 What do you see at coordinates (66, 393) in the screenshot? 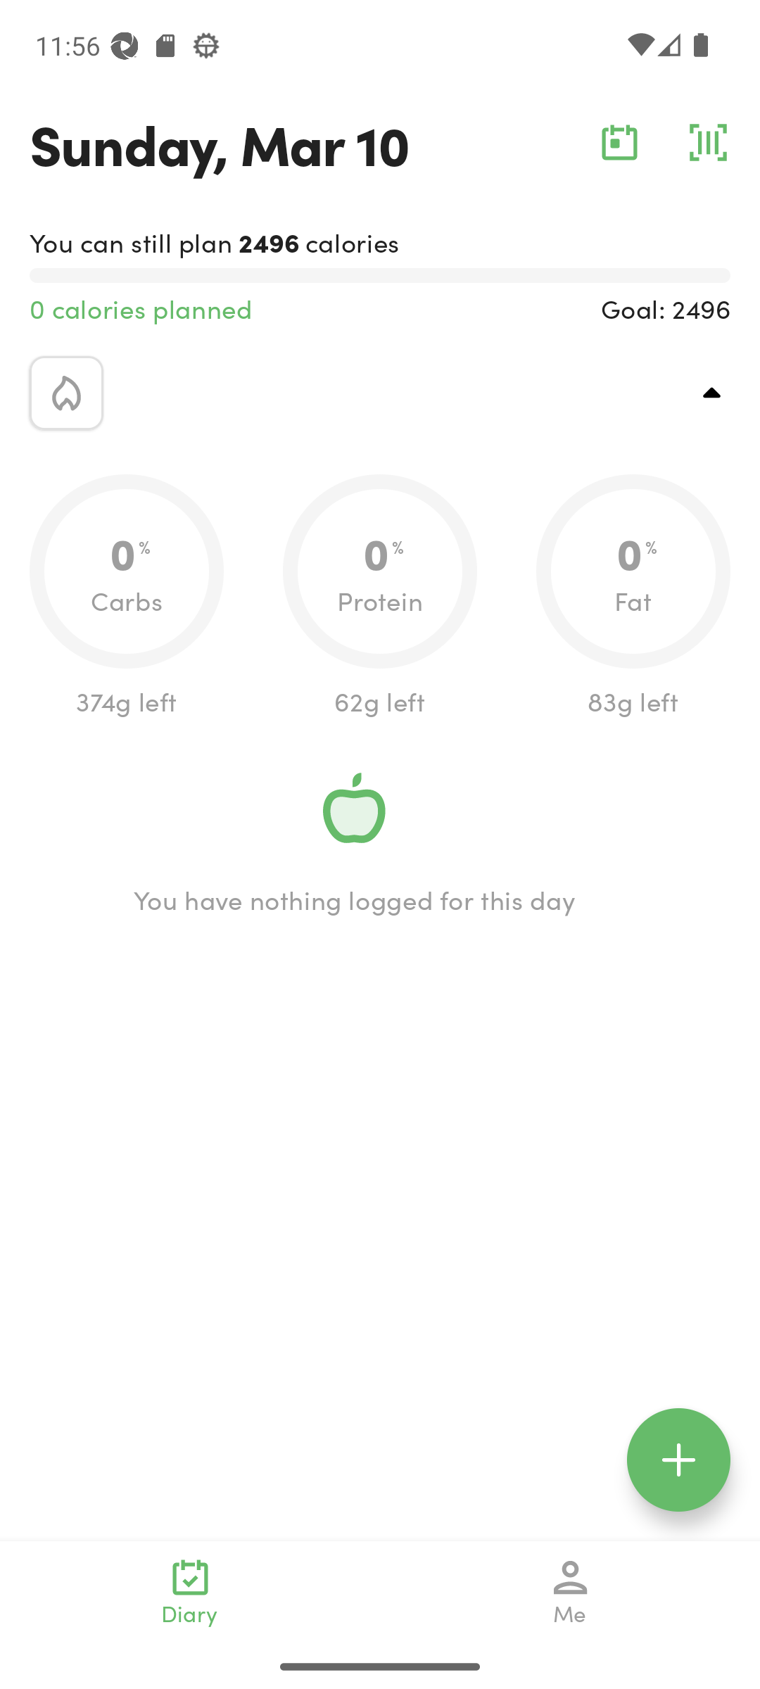
I see `calorie_icon` at bounding box center [66, 393].